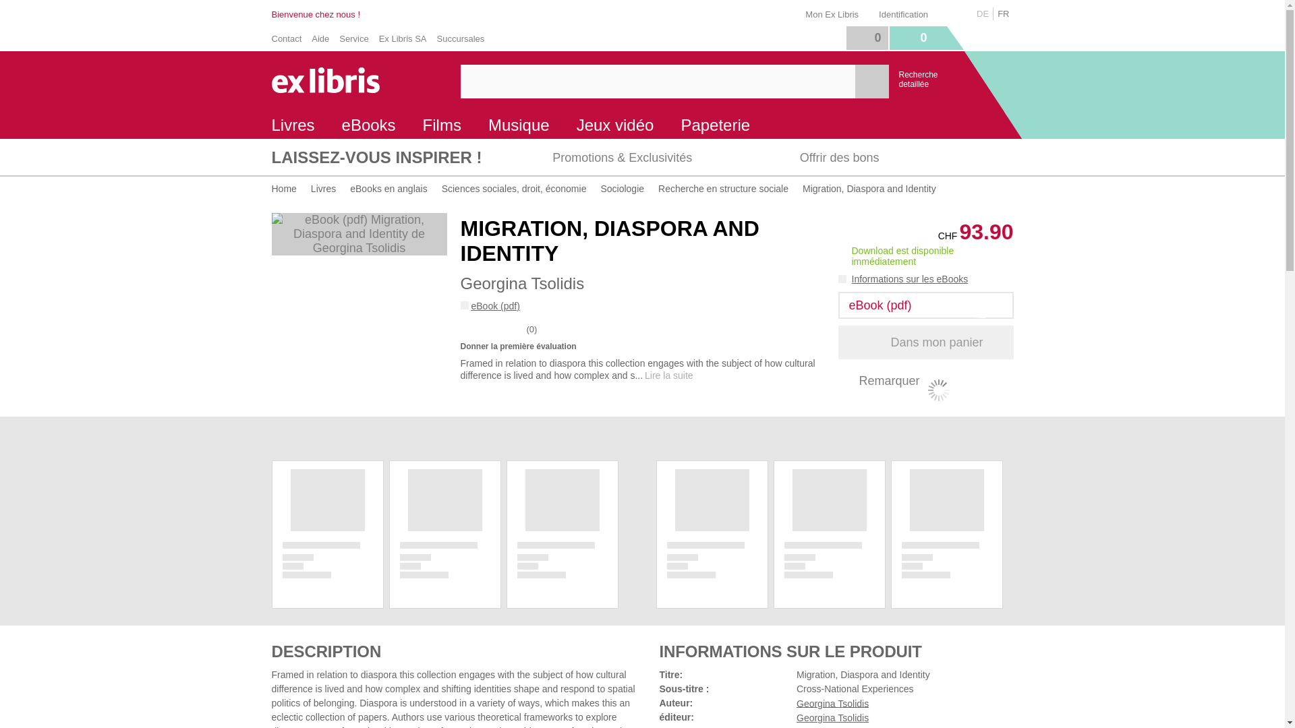 This screenshot has width=1295, height=728. Describe the element at coordinates (442, 125) in the screenshot. I see `Films` at that location.